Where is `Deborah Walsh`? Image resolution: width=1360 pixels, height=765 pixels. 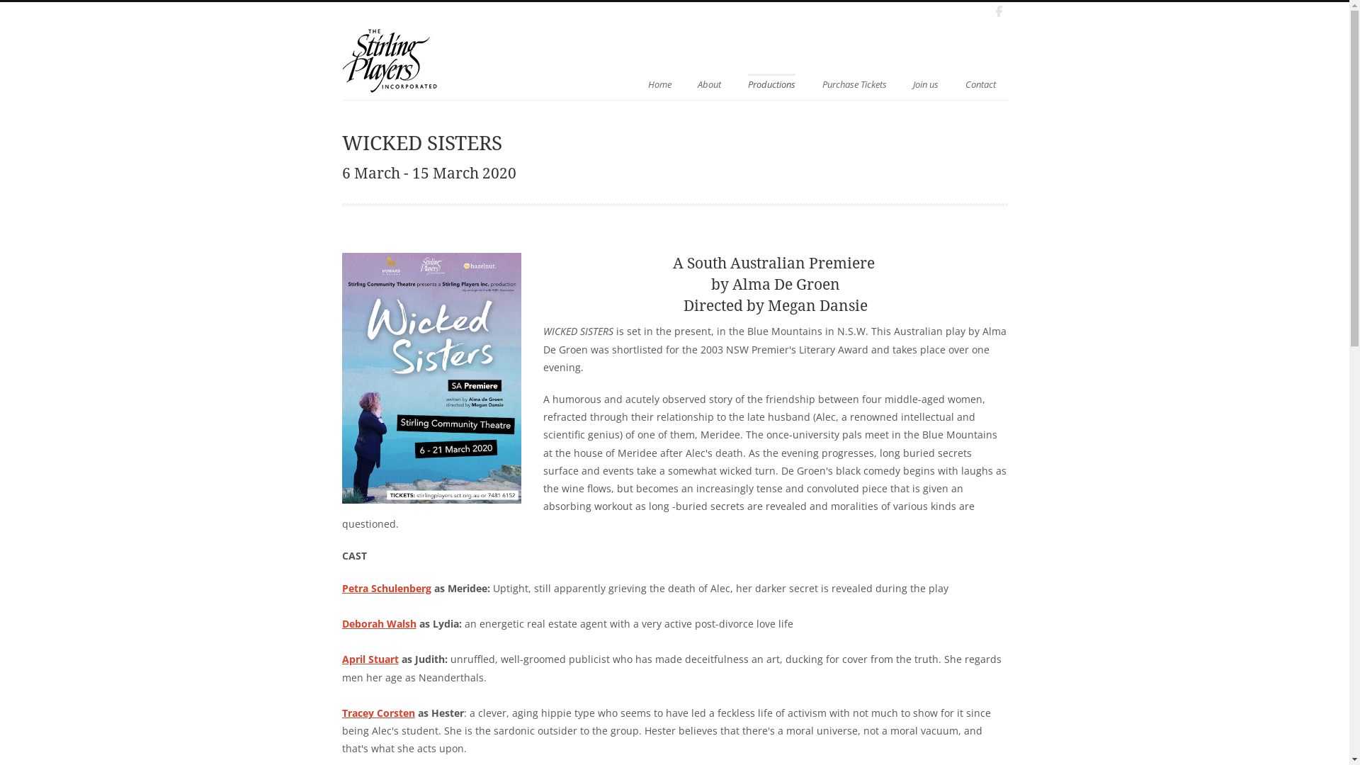
Deborah Walsh is located at coordinates (378, 623).